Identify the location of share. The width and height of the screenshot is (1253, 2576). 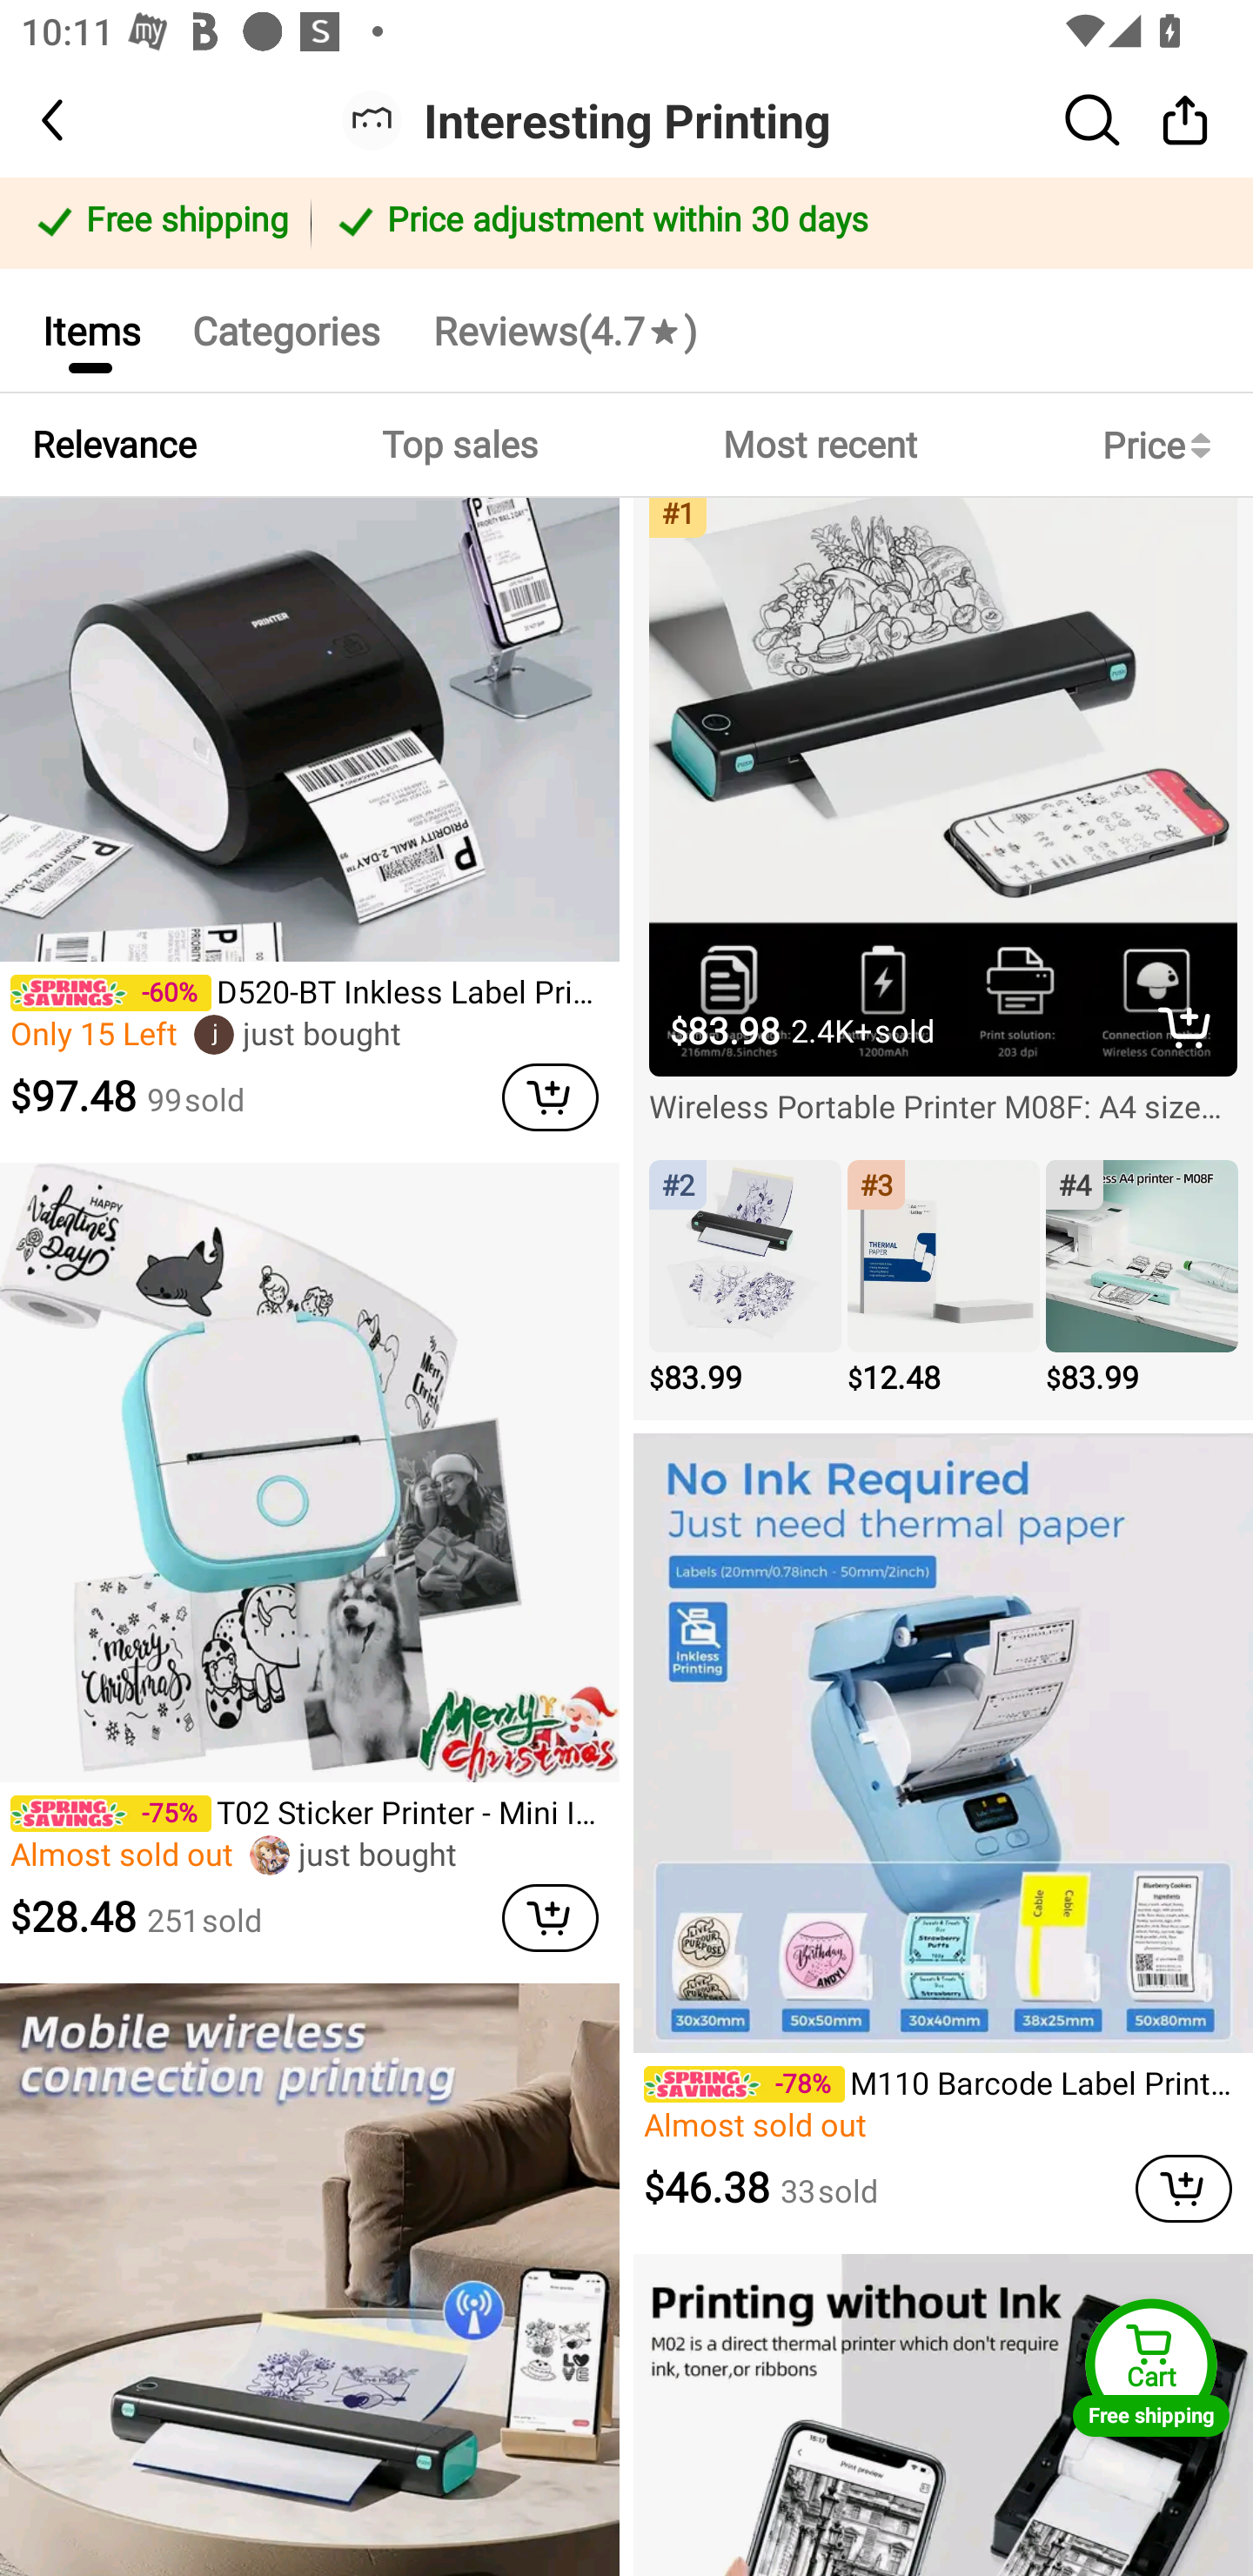
(1185, 119).